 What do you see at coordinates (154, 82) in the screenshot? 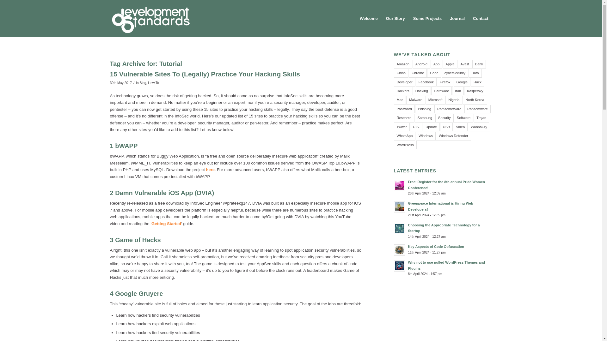
I see `How To` at bounding box center [154, 82].